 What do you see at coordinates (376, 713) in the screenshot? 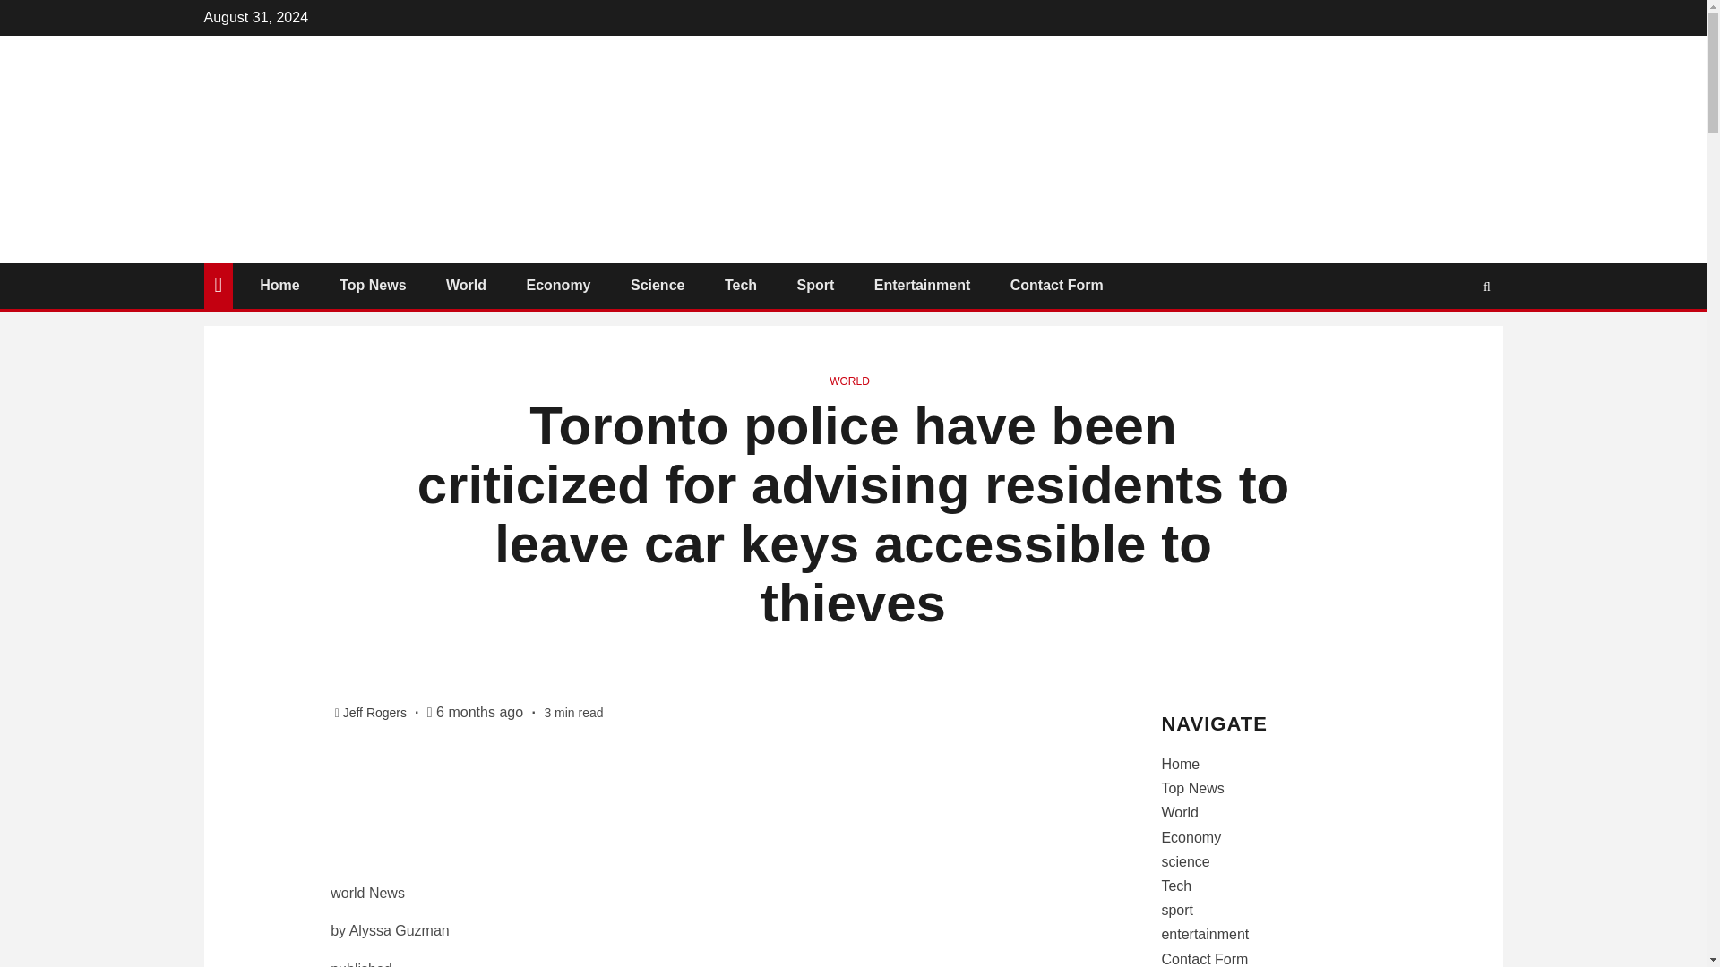
I see `Jeff Rogers` at bounding box center [376, 713].